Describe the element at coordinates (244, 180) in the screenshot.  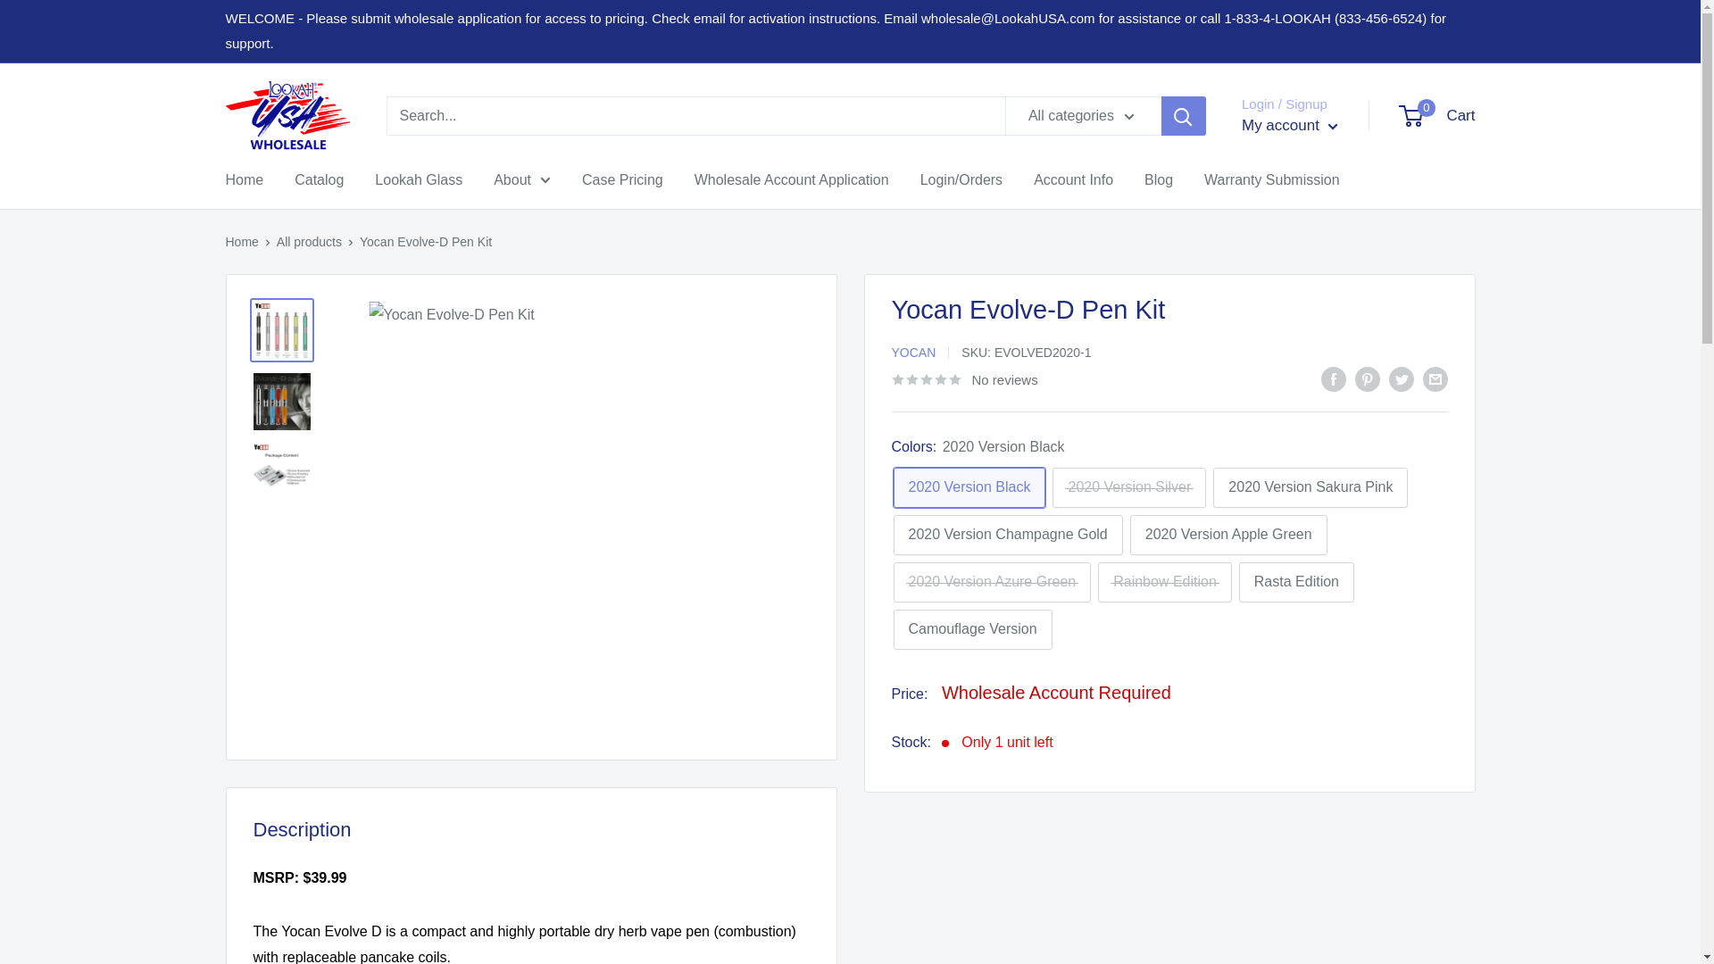
I see `Home` at that location.